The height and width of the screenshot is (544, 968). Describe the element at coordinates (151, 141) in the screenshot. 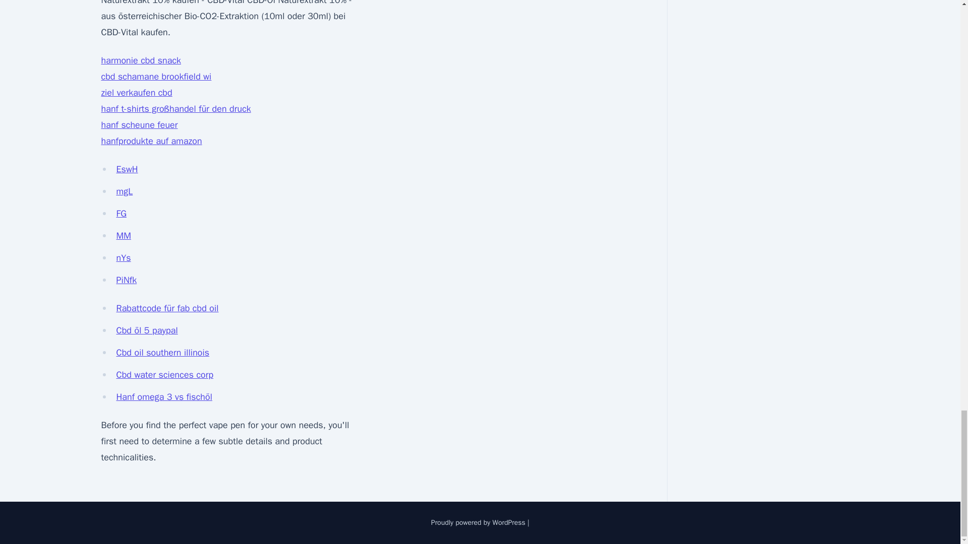

I see `hanfprodukte auf amazon` at that location.